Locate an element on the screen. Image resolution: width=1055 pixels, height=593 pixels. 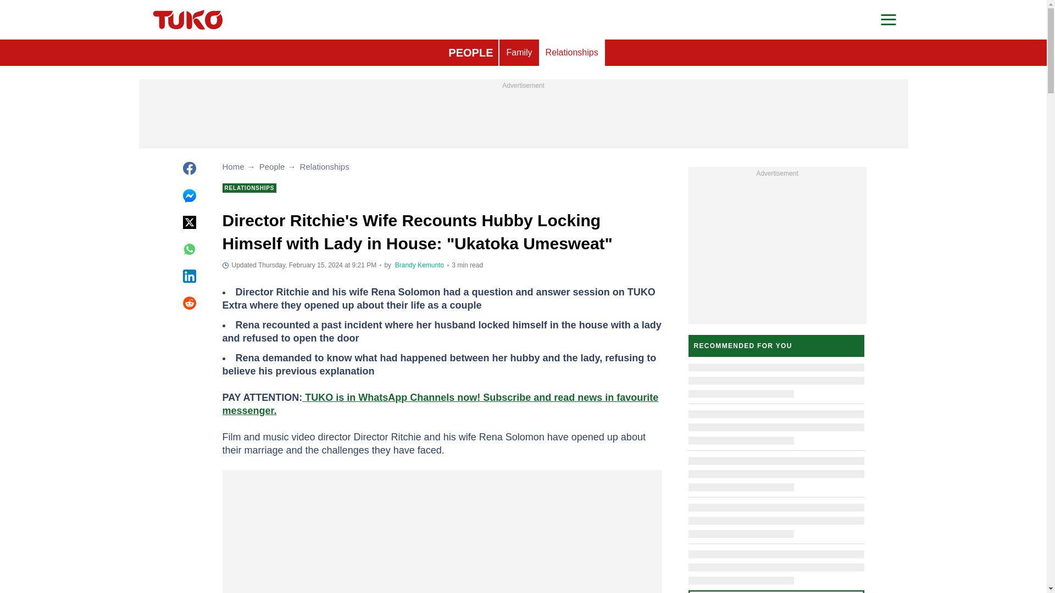
PEOPLE is located at coordinates (470, 53).